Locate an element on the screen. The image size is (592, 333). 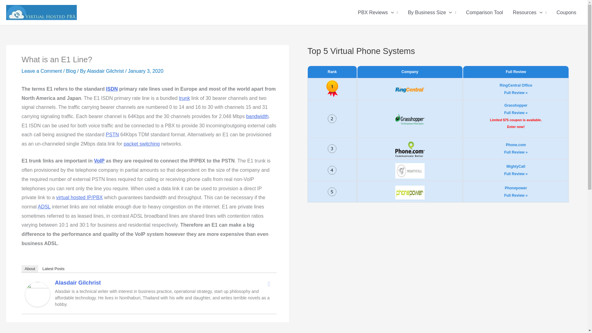
About is located at coordinates (30, 269).